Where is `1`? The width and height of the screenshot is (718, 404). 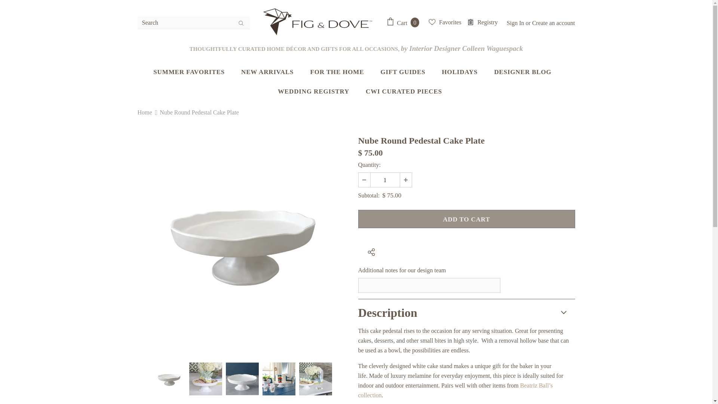 1 is located at coordinates (384, 180).